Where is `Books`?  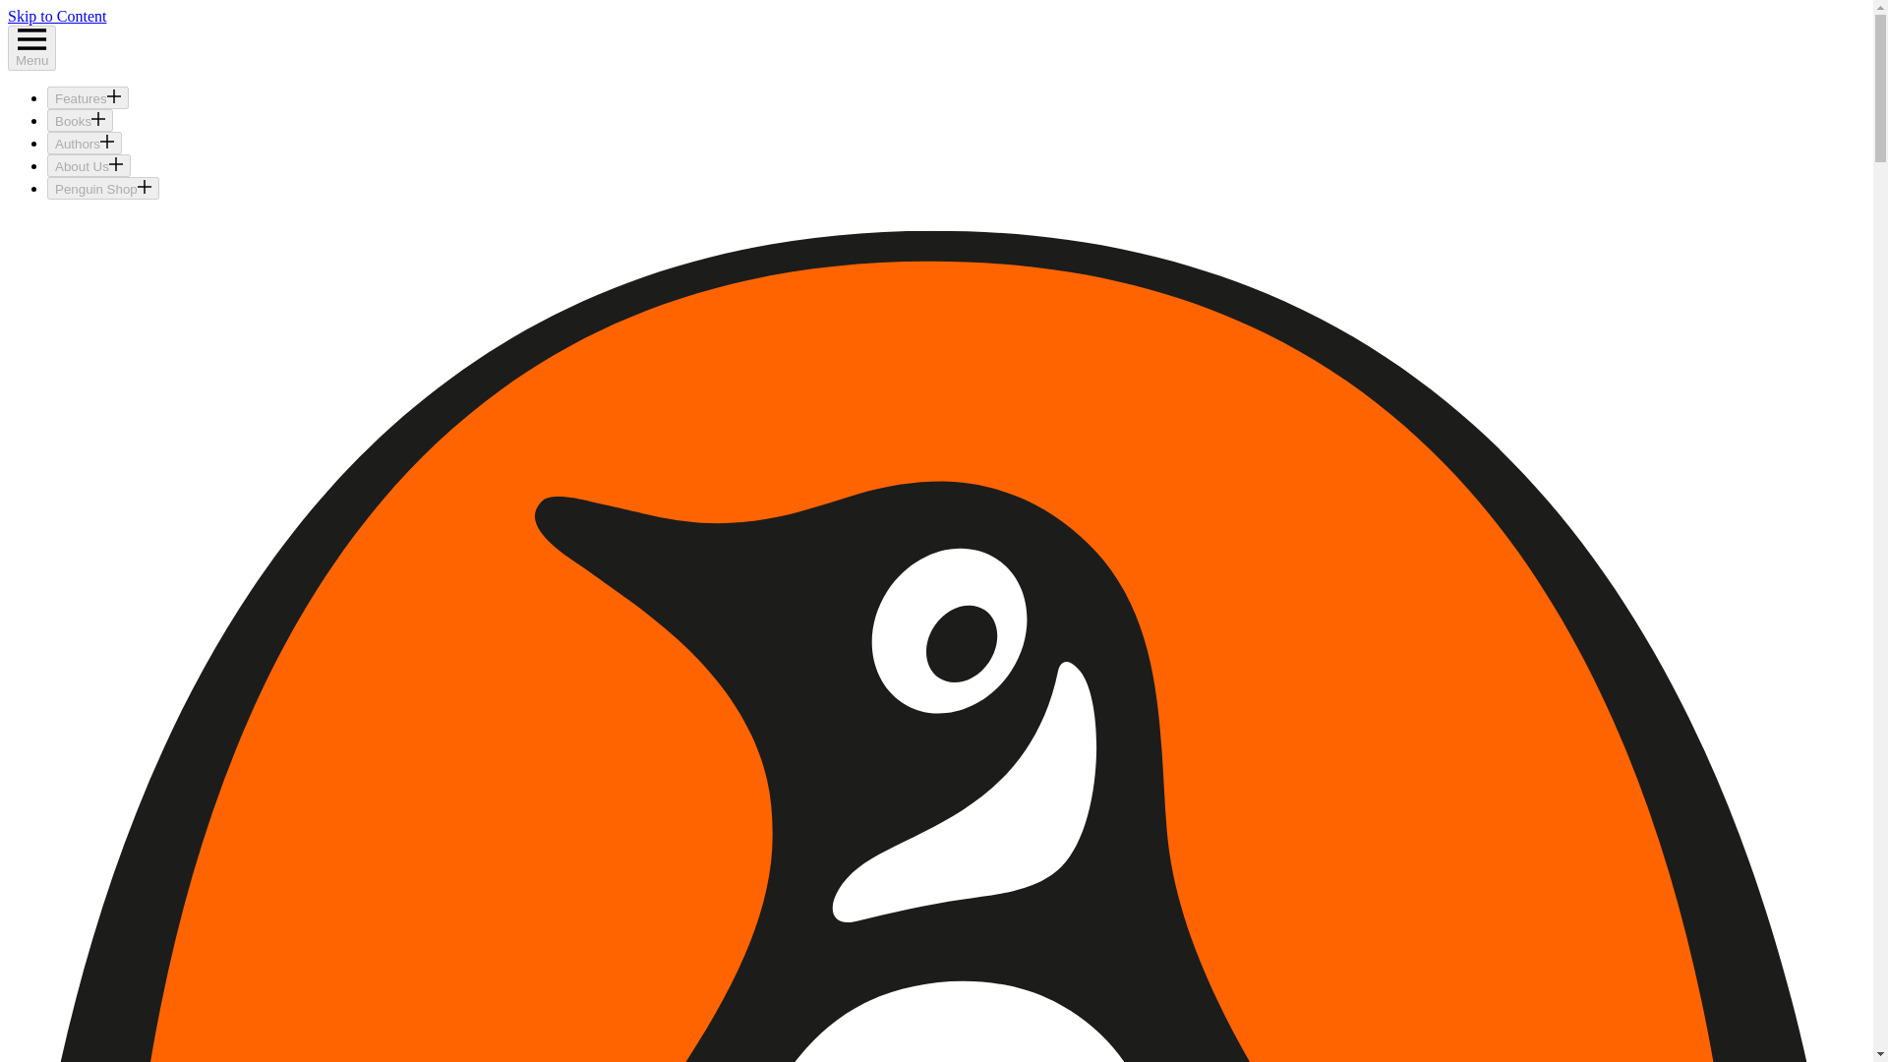
Books is located at coordinates (81, 120).